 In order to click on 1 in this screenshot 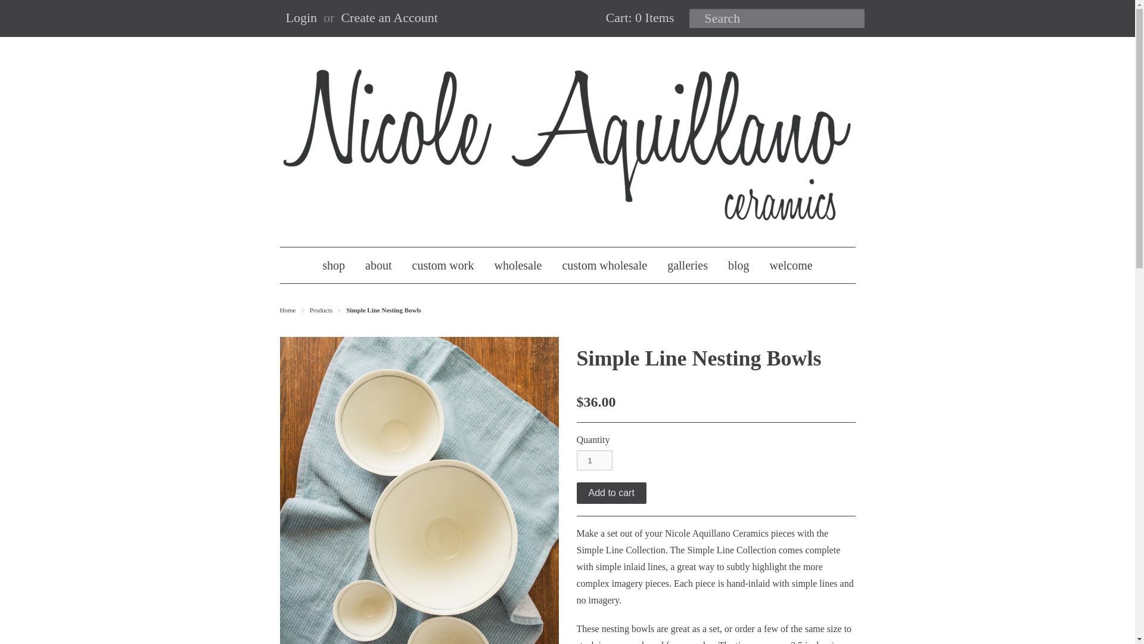, I will do `click(594, 460)`.